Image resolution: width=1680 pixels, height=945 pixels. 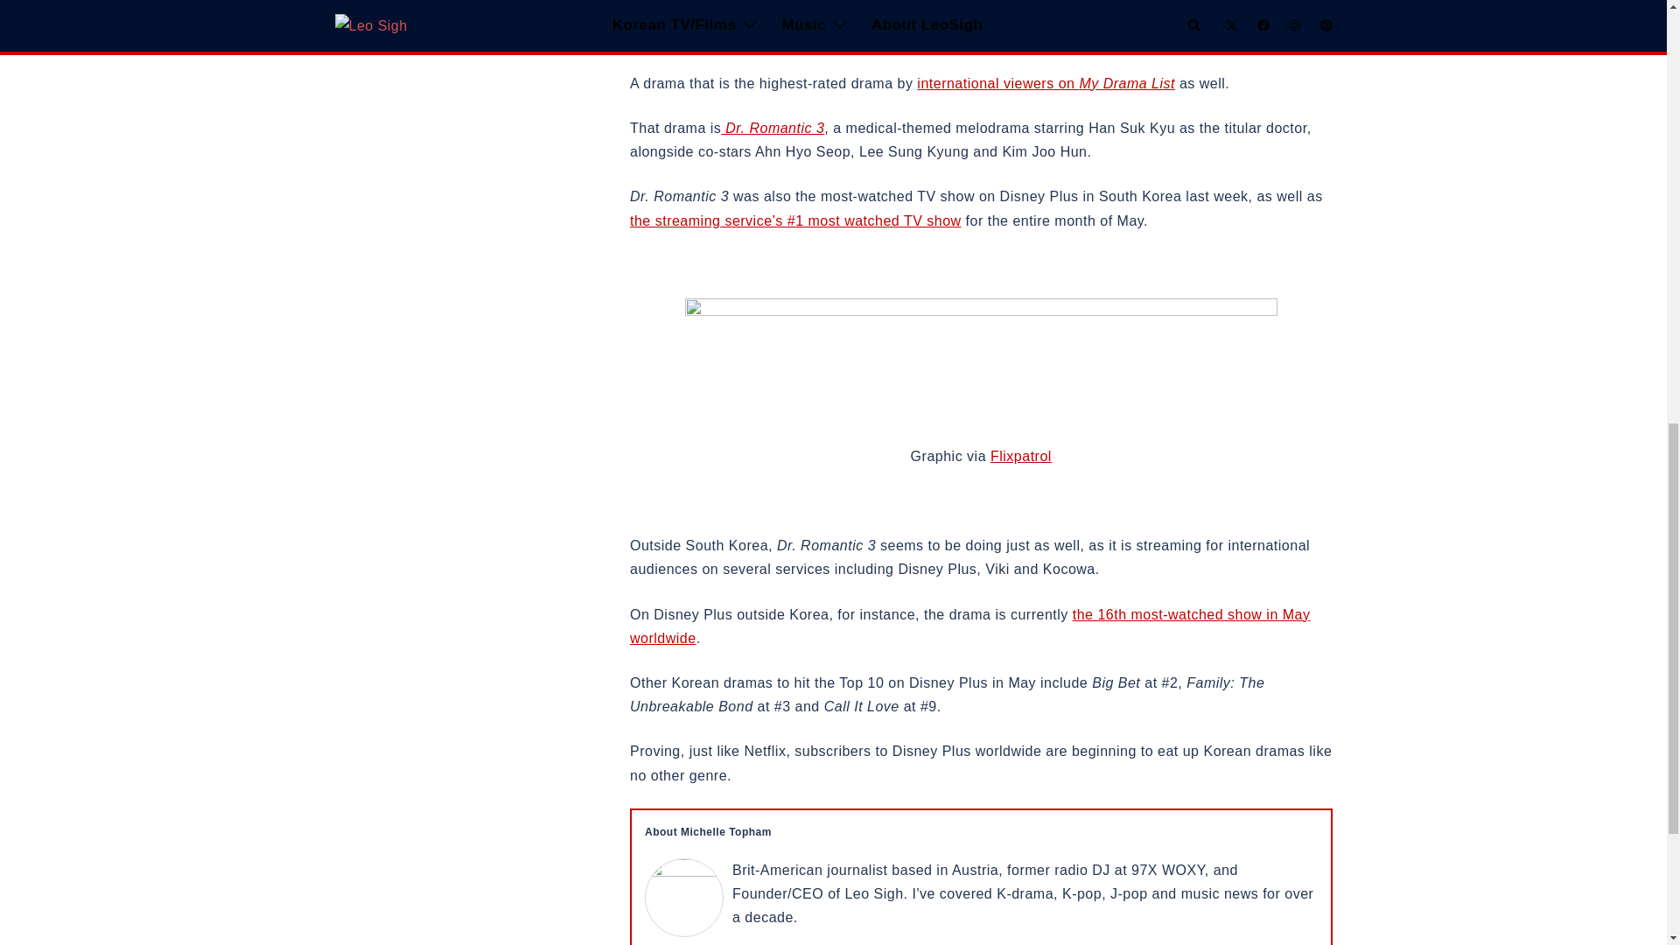 What do you see at coordinates (969, 626) in the screenshot?
I see `the 16th most-watched show in May worldwide` at bounding box center [969, 626].